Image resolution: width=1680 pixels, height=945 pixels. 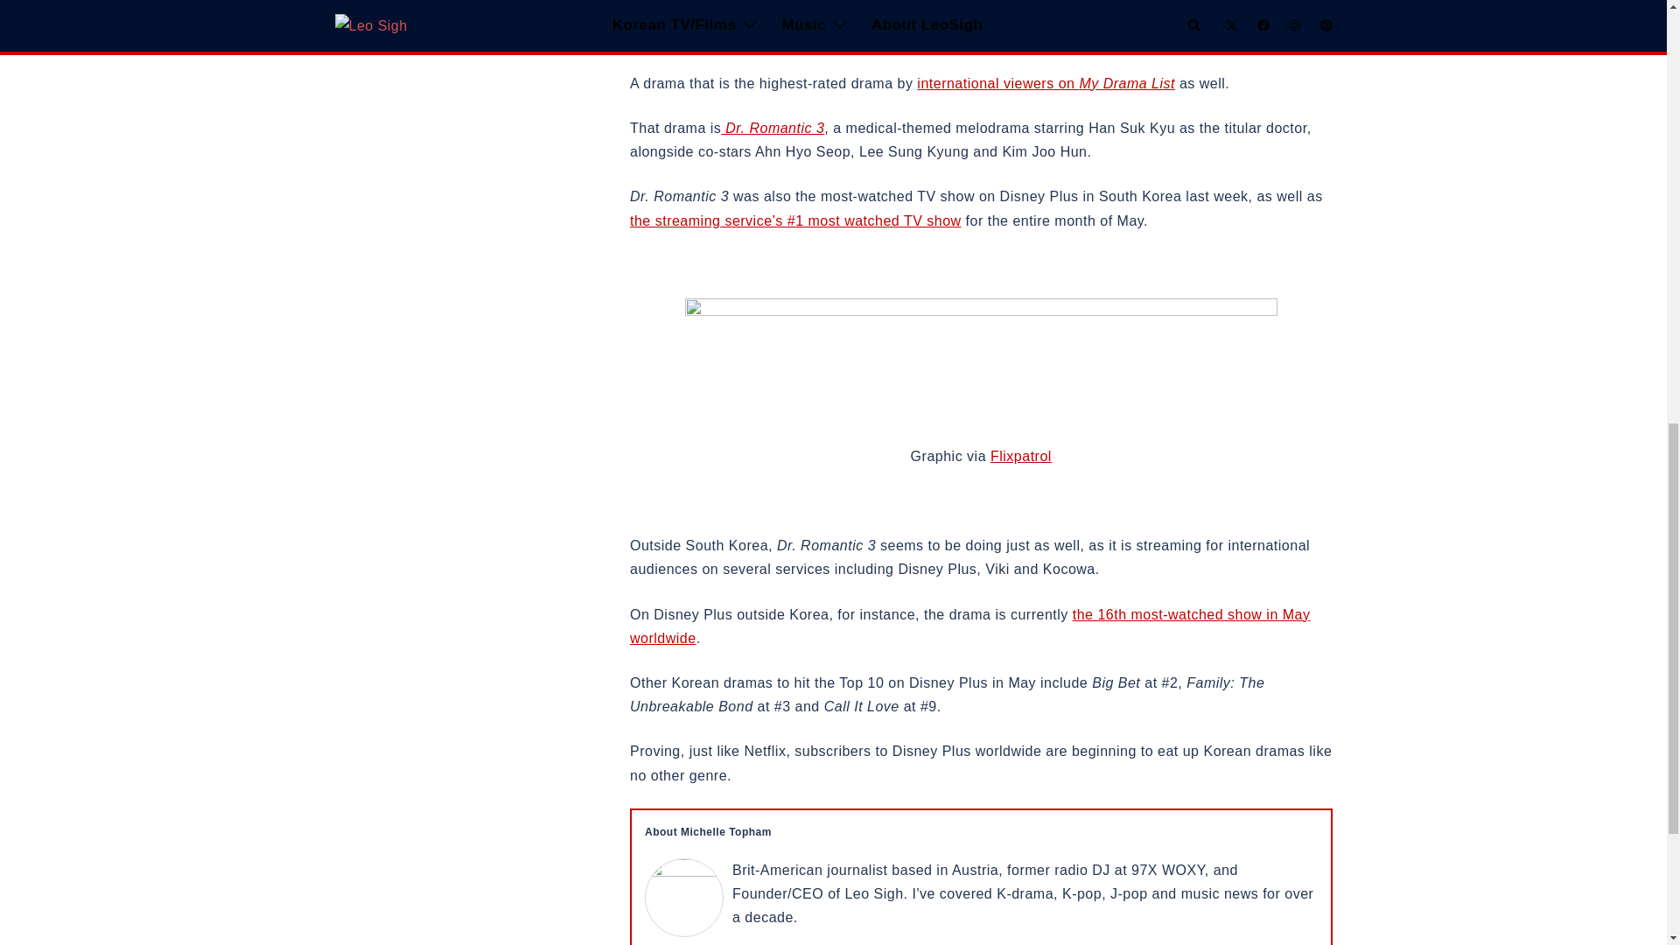 What do you see at coordinates (969, 626) in the screenshot?
I see `the 16th most-watched show in May worldwide` at bounding box center [969, 626].